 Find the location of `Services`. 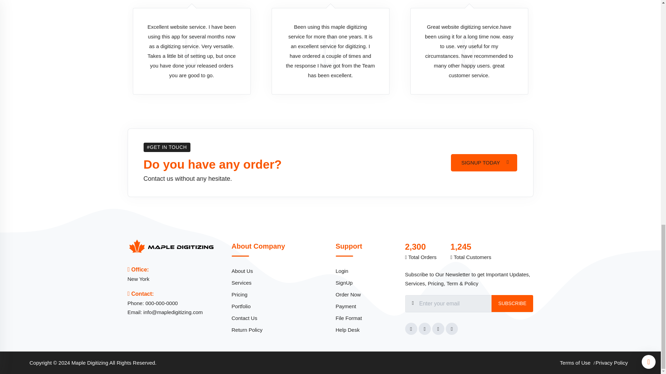

Services is located at coordinates (279, 283).